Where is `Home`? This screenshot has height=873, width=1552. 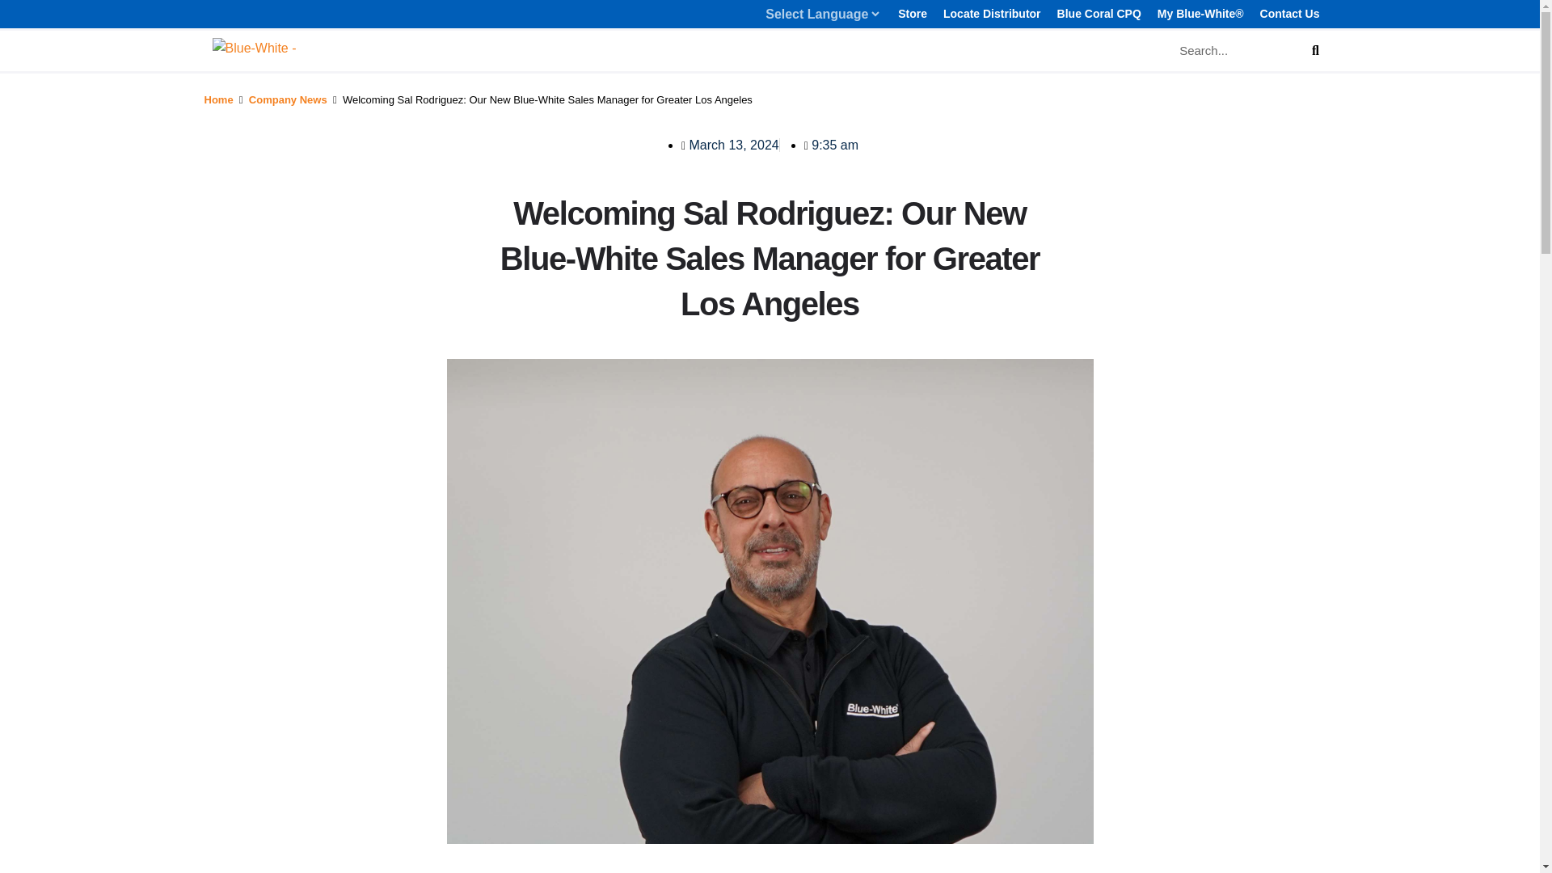 Home is located at coordinates (218, 99).